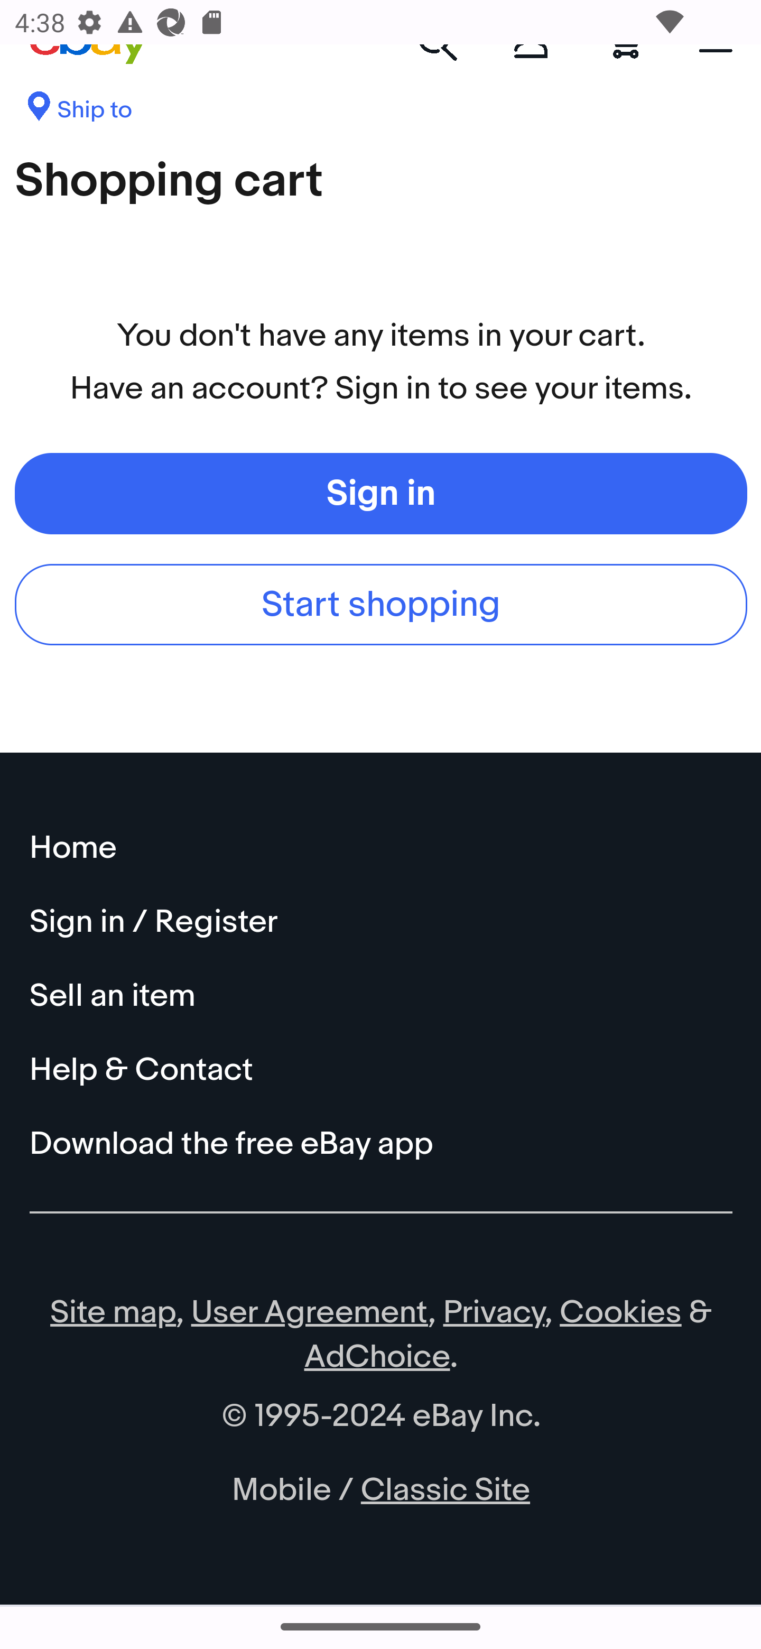 Image resolution: width=761 pixels, height=1649 pixels. Describe the element at coordinates (382, 922) in the screenshot. I see `Sign in / Register` at that location.